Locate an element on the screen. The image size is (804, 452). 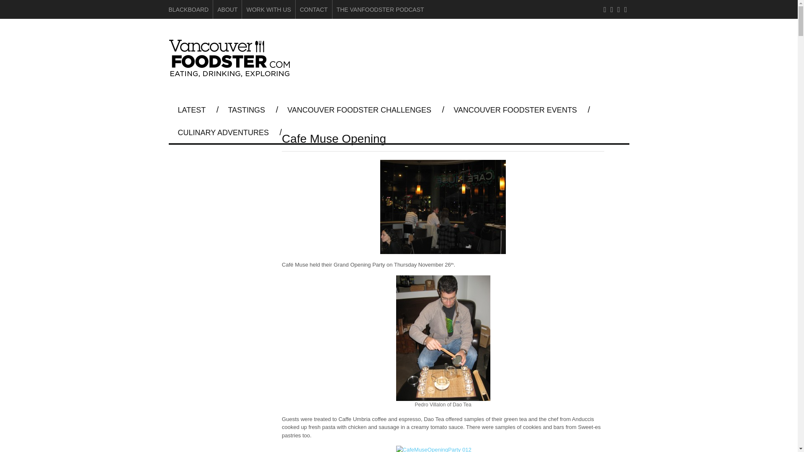
VANCOUVER FOODSTER CHALLENGES is located at coordinates (359, 110).